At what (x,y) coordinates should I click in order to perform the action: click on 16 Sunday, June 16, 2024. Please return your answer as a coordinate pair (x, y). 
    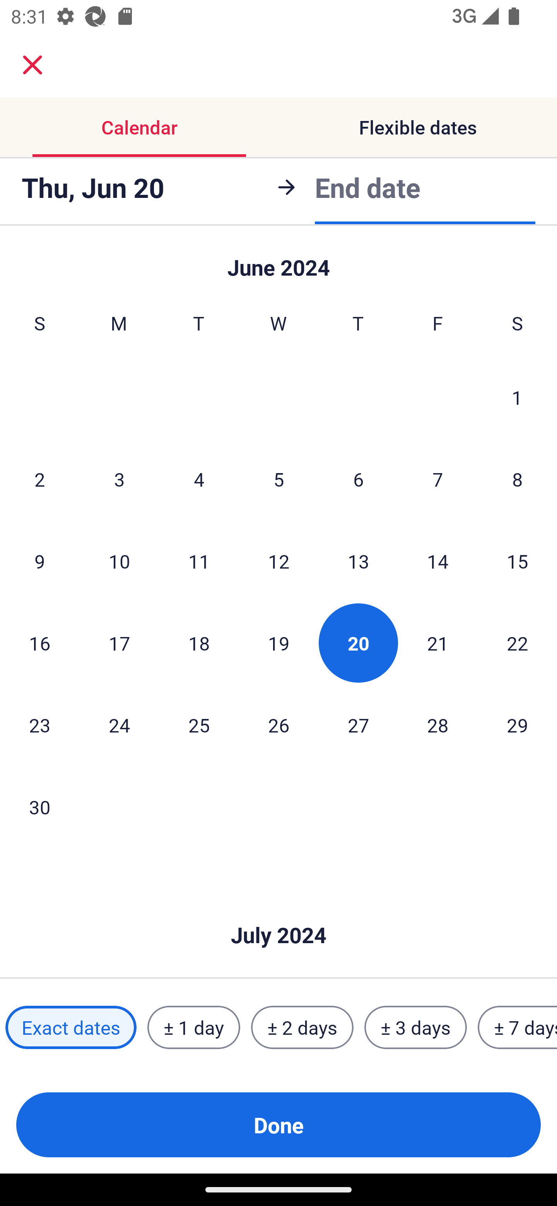
    Looking at the image, I should click on (39, 642).